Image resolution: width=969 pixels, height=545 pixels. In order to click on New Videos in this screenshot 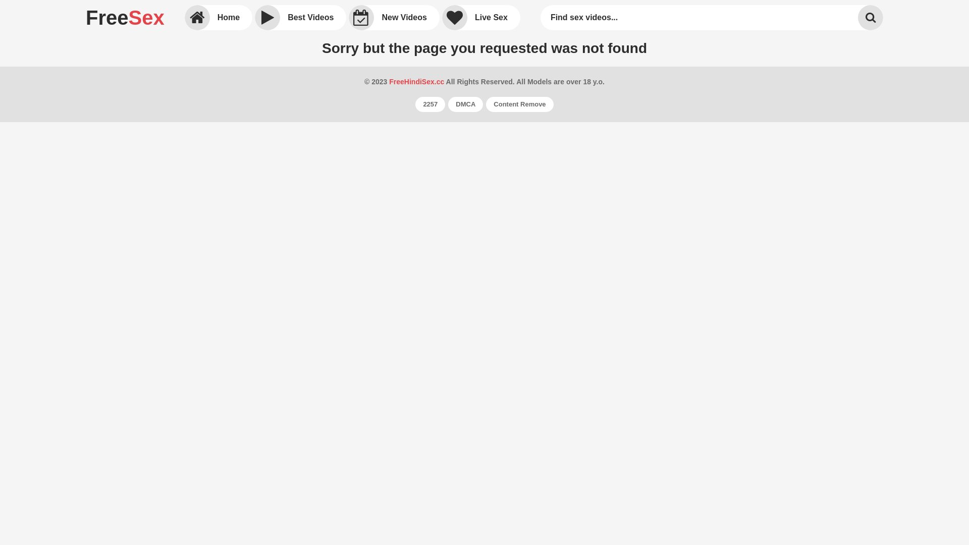, I will do `click(394, 18)`.